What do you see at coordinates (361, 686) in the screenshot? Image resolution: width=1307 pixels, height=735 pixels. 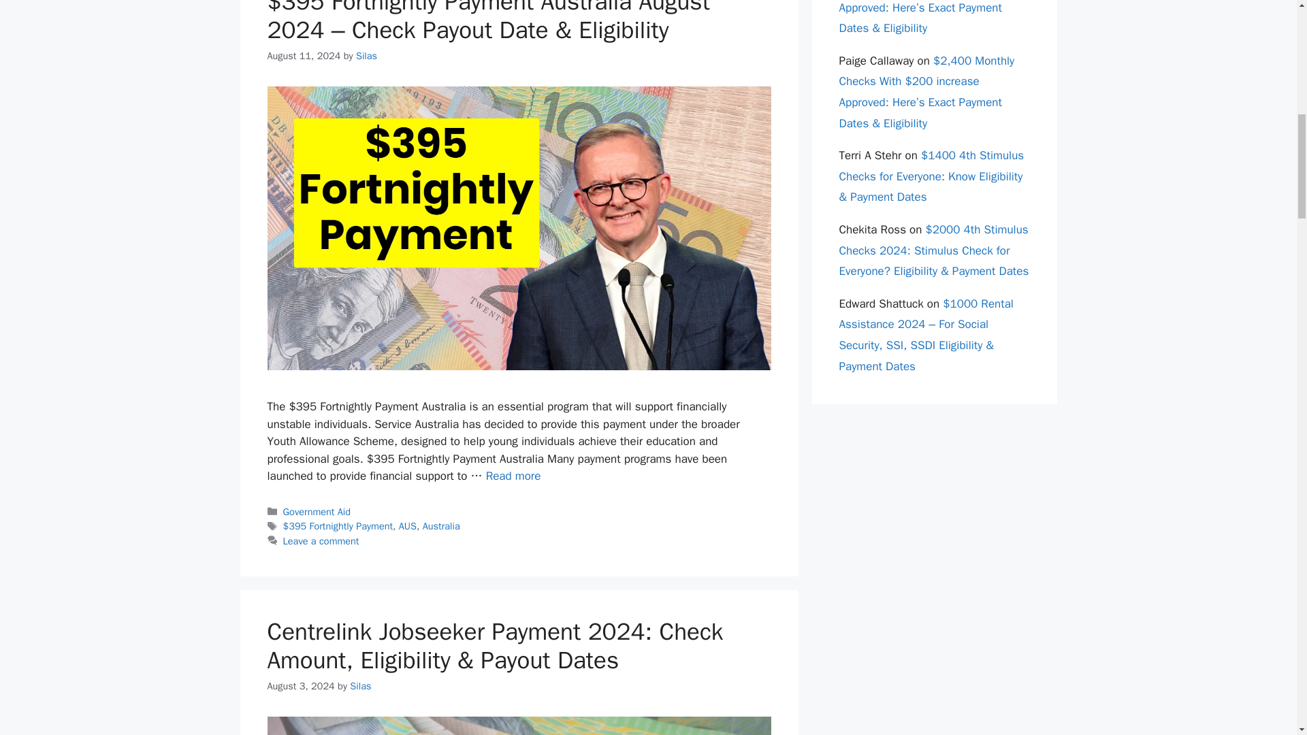 I see `Silas` at bounding box center [361, 686].